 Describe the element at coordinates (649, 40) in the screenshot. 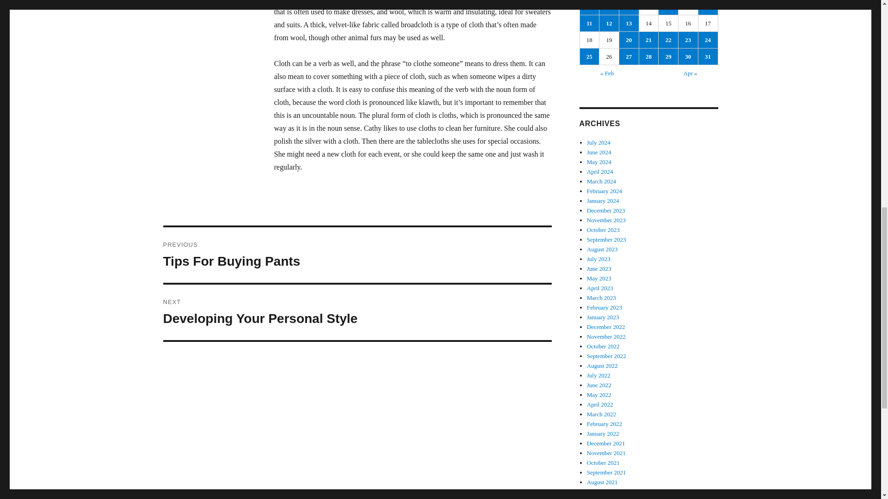

I see `21` at that location.